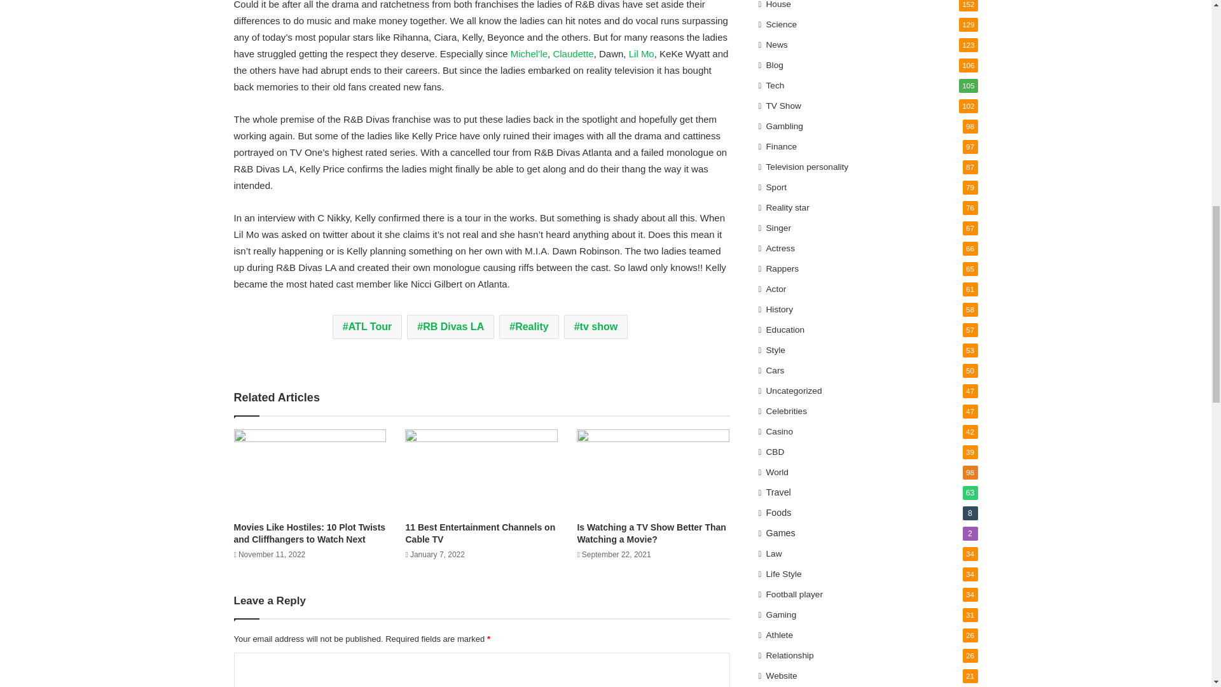  I want to click on 11 Best Entertainment Channels on Cable TV, so click(480, 533).